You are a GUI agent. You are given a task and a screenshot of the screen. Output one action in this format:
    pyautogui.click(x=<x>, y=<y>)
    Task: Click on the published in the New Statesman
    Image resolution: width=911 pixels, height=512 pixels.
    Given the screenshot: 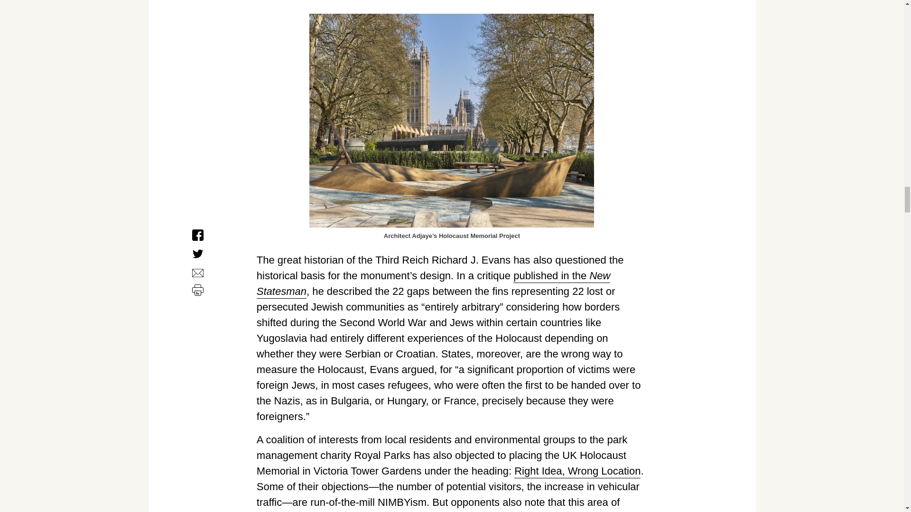 What is the action you would take?
    pyautogui.click(x=434, y=283)
    